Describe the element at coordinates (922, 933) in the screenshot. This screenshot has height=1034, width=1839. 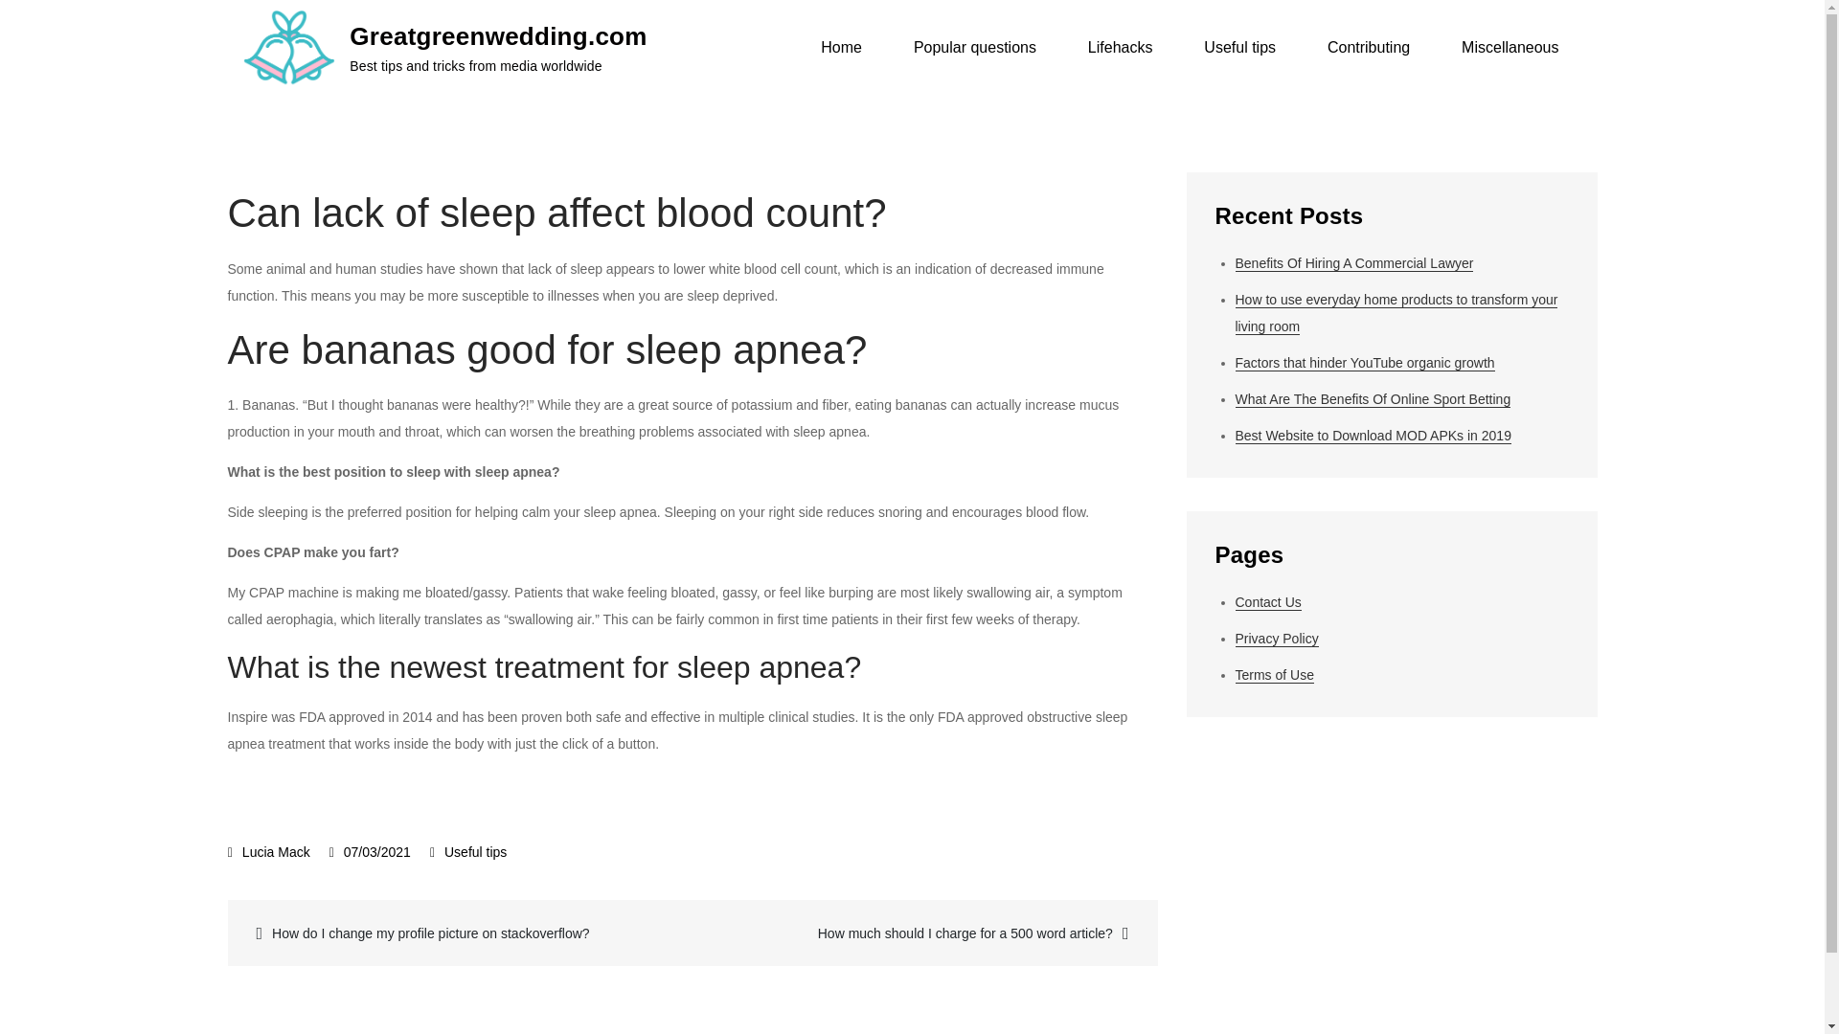
I see `How much should I charge for a 500 word article?` at that location.